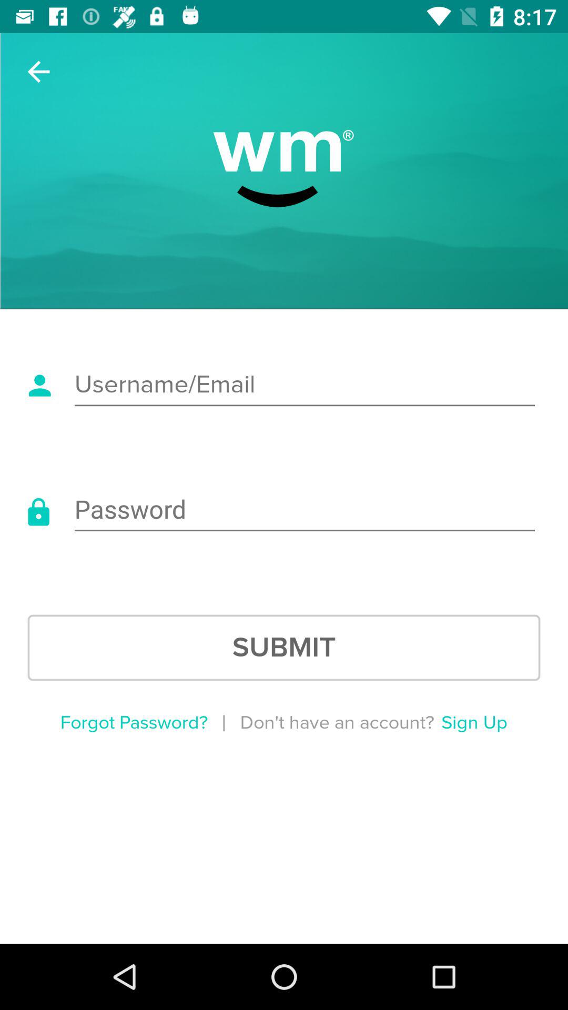 The width and height of the screenshot is (568, 1010). I want to click on choose item at the top left corner, so click(38, 72).